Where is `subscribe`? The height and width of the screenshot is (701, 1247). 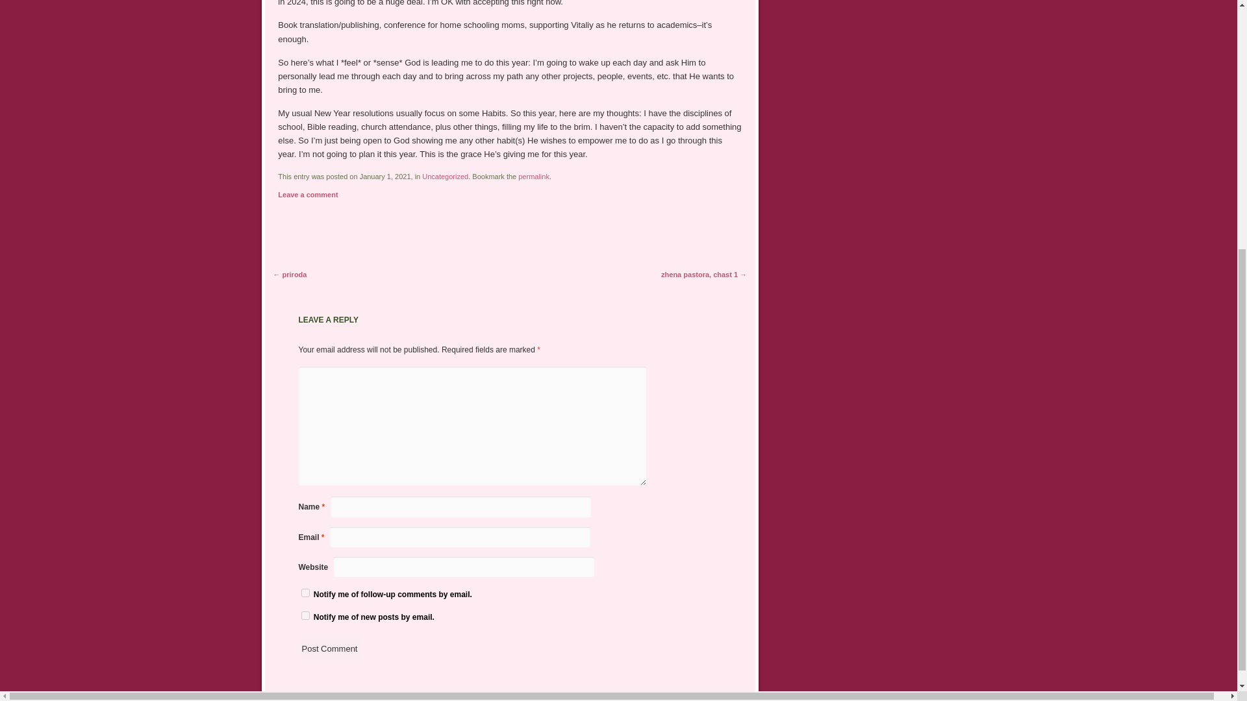 subscribe is located at coordinates (305, 593).